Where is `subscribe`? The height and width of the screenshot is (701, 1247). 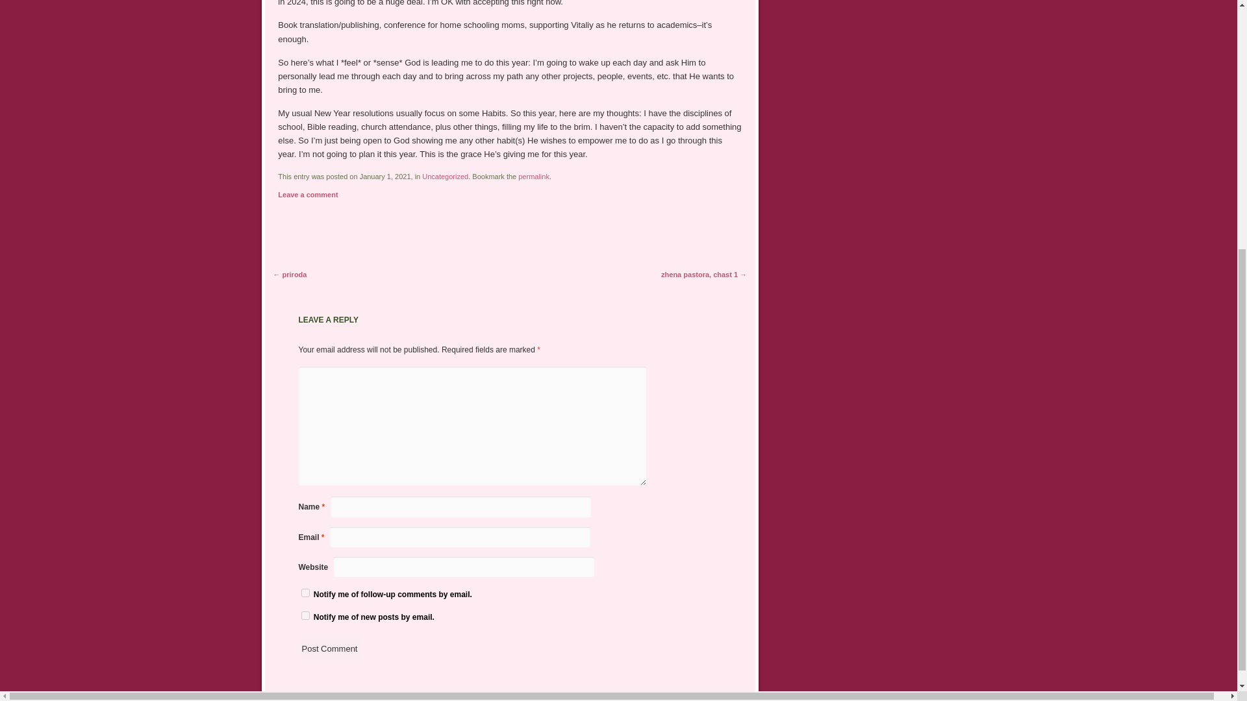 subscribe is located at coordinates (305, 593).